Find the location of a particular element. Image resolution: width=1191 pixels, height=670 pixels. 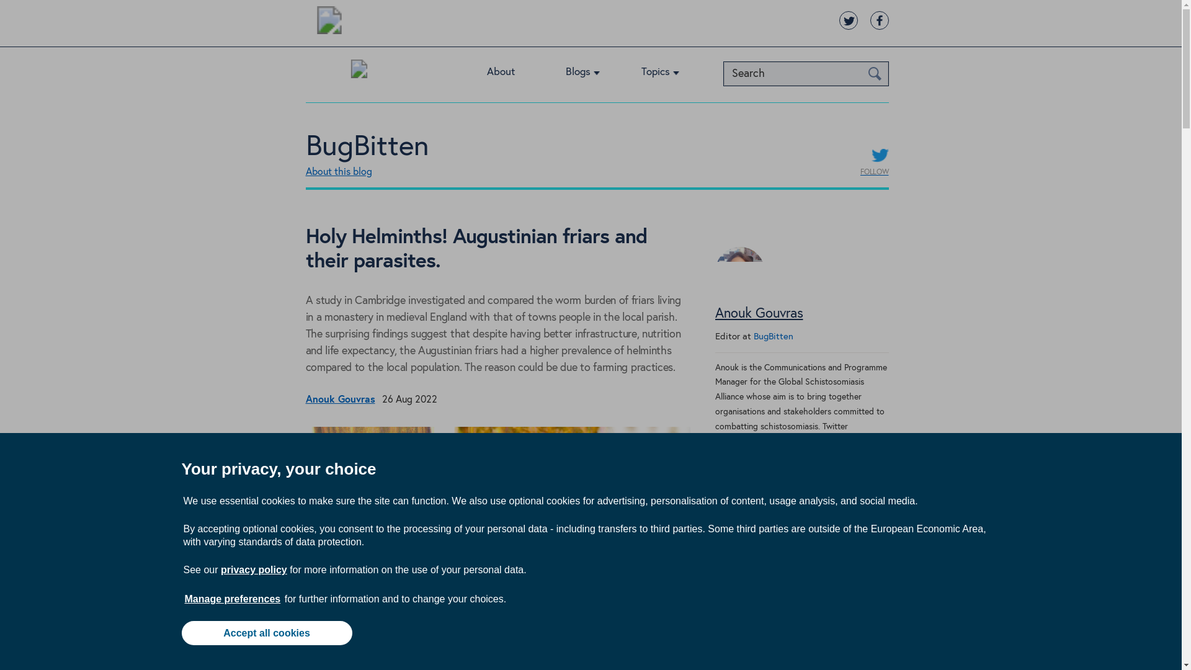

Visit BioMed Central is located at coordinates (329, 22).